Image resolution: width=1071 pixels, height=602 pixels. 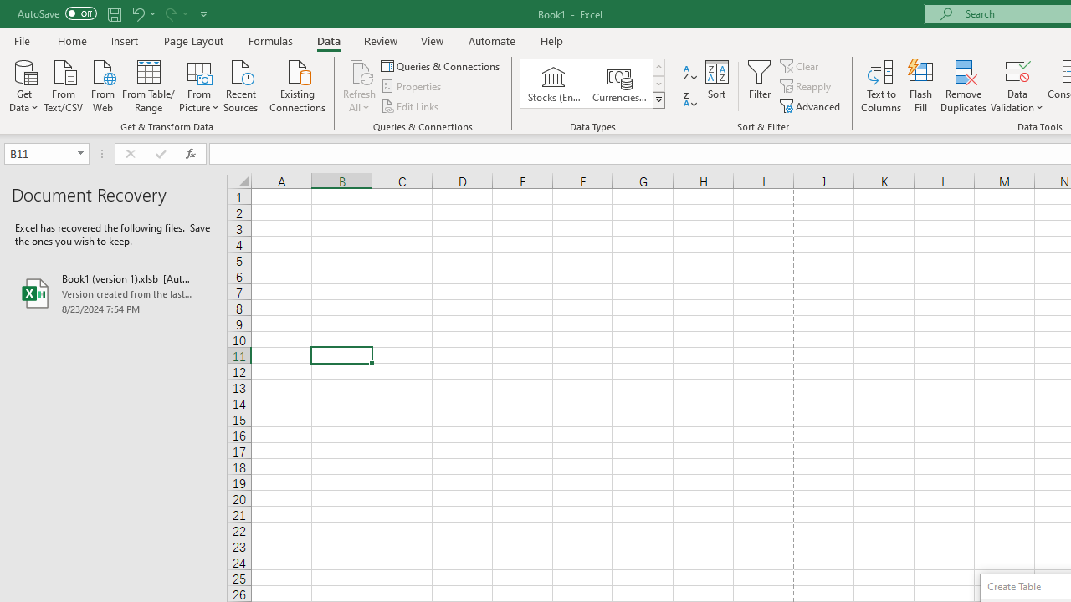 What do you see at coordinates (921, 85) in the screenshot?
I see `Flash Fill` at bounding box center [921, 85].